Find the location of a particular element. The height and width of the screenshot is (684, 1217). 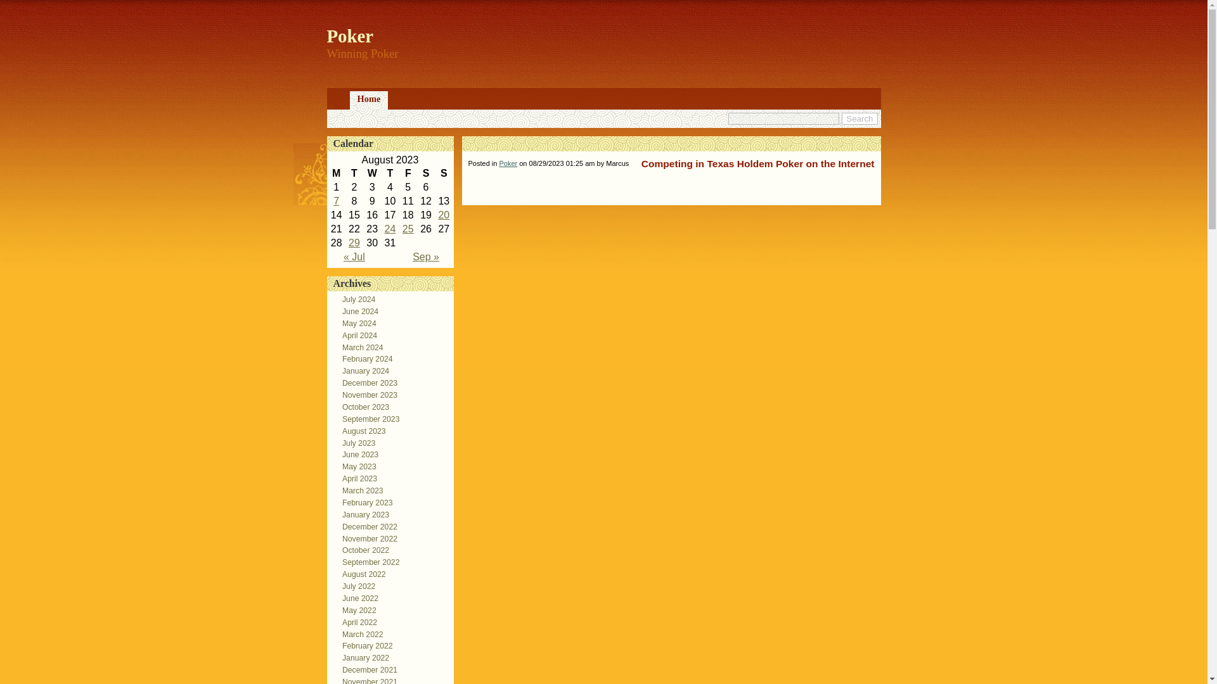

Search is located at coordinates (860, 118).